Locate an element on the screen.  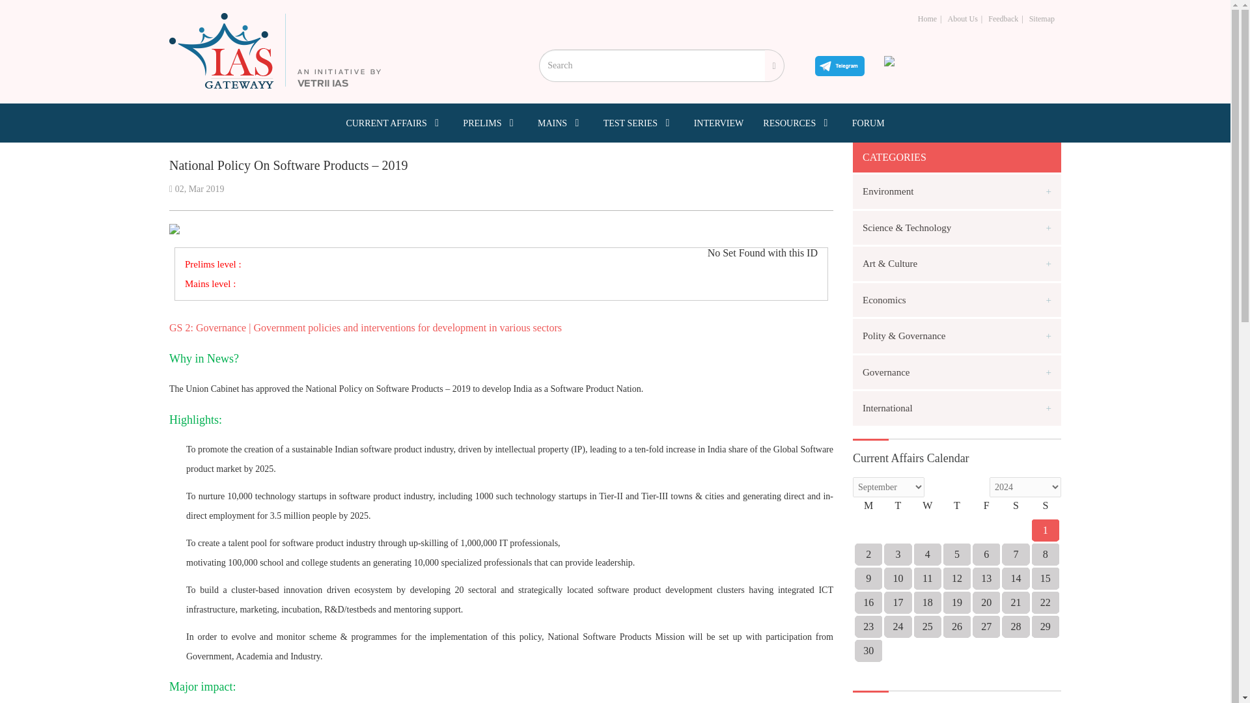
About Us is located at coordinates (962, 18).